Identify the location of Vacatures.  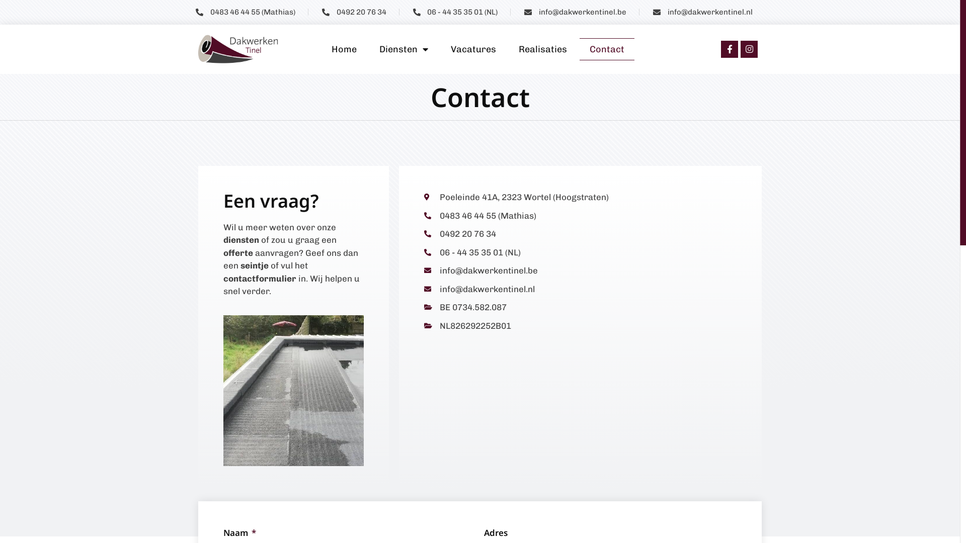
(473, 49).